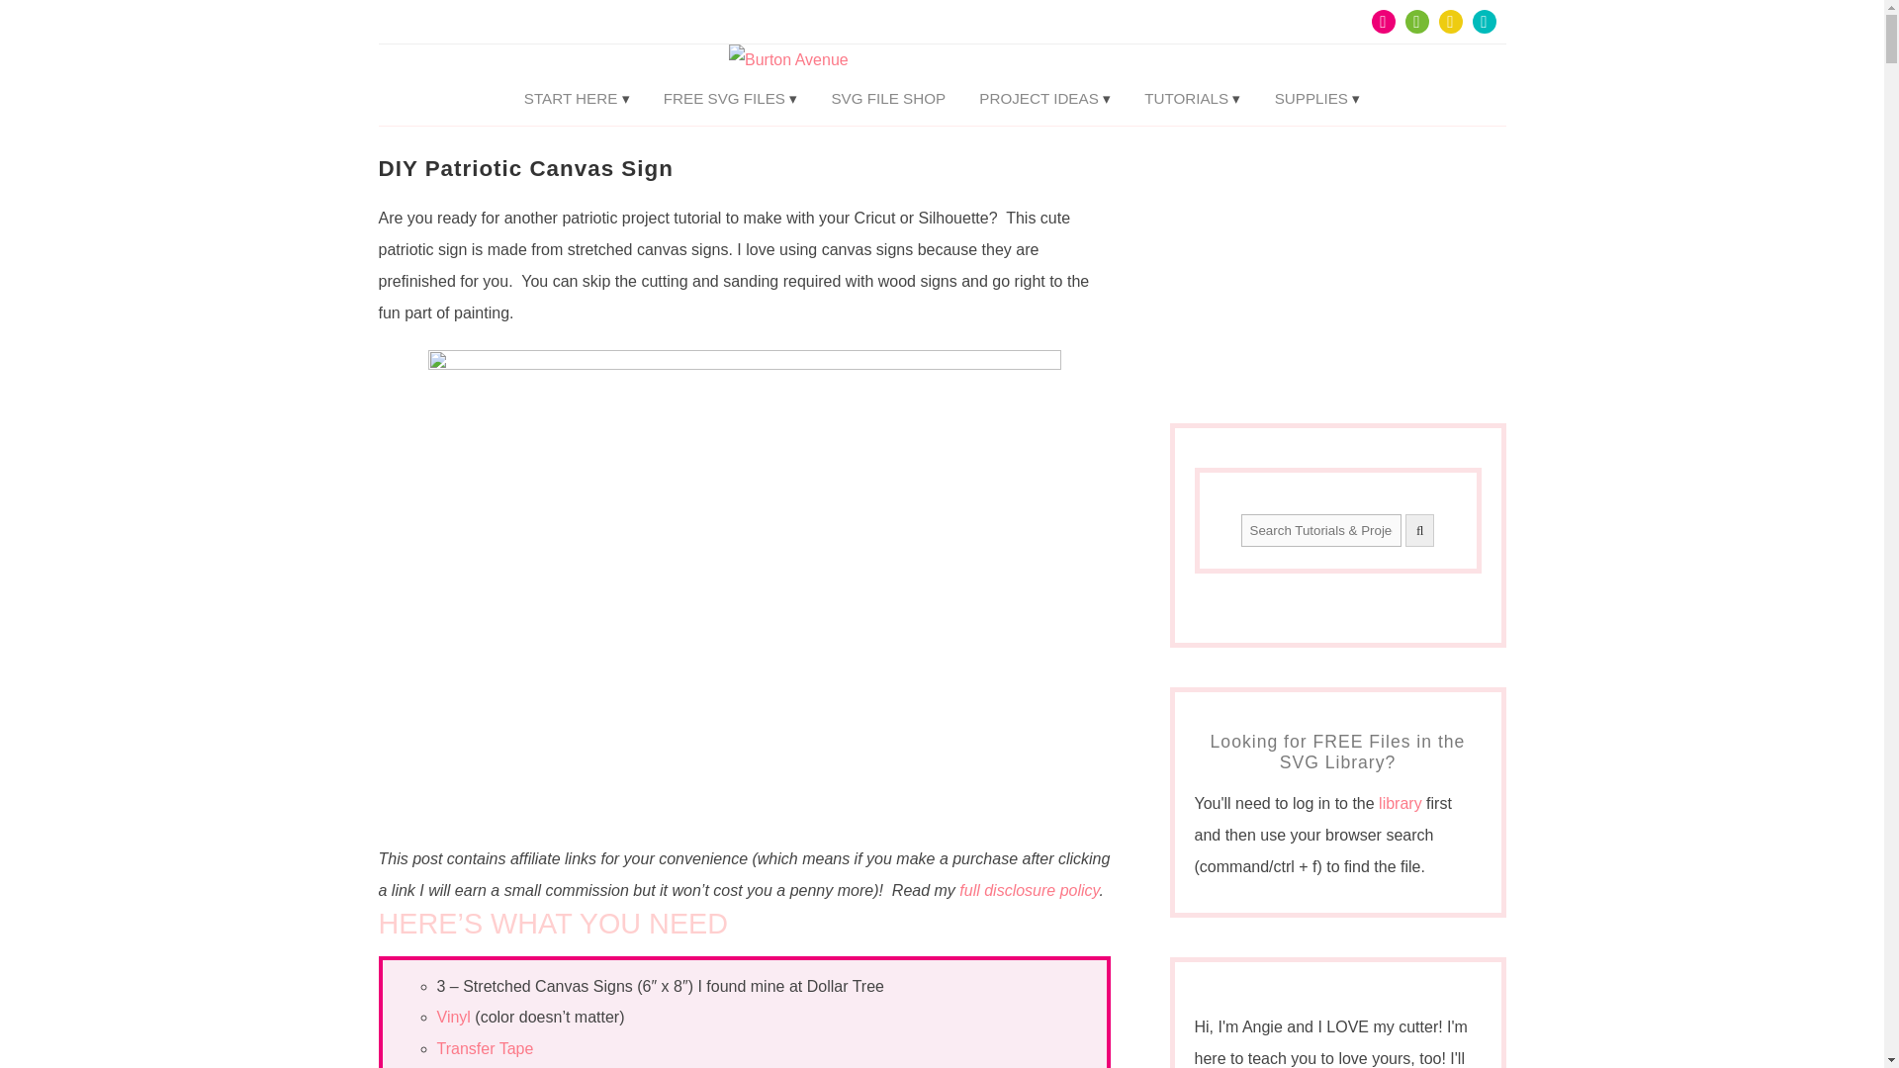 Image resolution: width=1899 pixels, height=1068 pixels. Describe the element at coordinates (730, 98) in the screenshot. I see `FREE SVG FILES` at that location.